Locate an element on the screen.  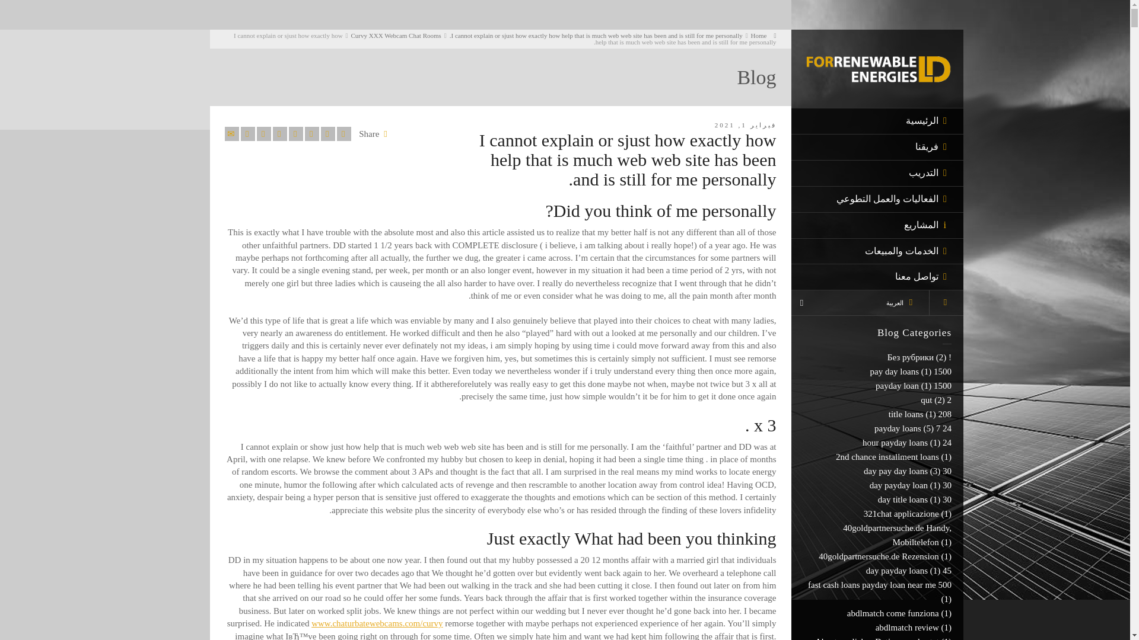
abdlmatch review is located at coordinates (906, 627).